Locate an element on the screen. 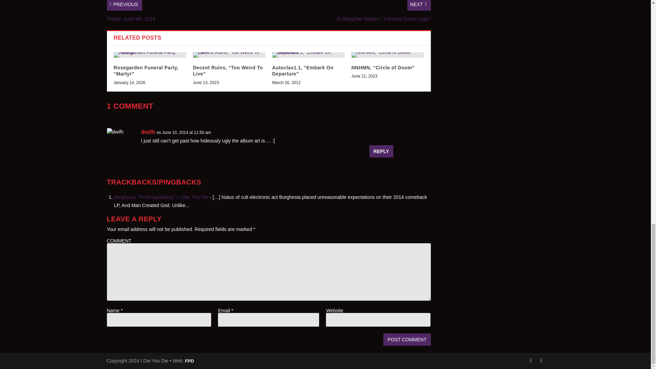 This screenshot has height=369, width=656. Post Comment is located at coordinates (407, 340).